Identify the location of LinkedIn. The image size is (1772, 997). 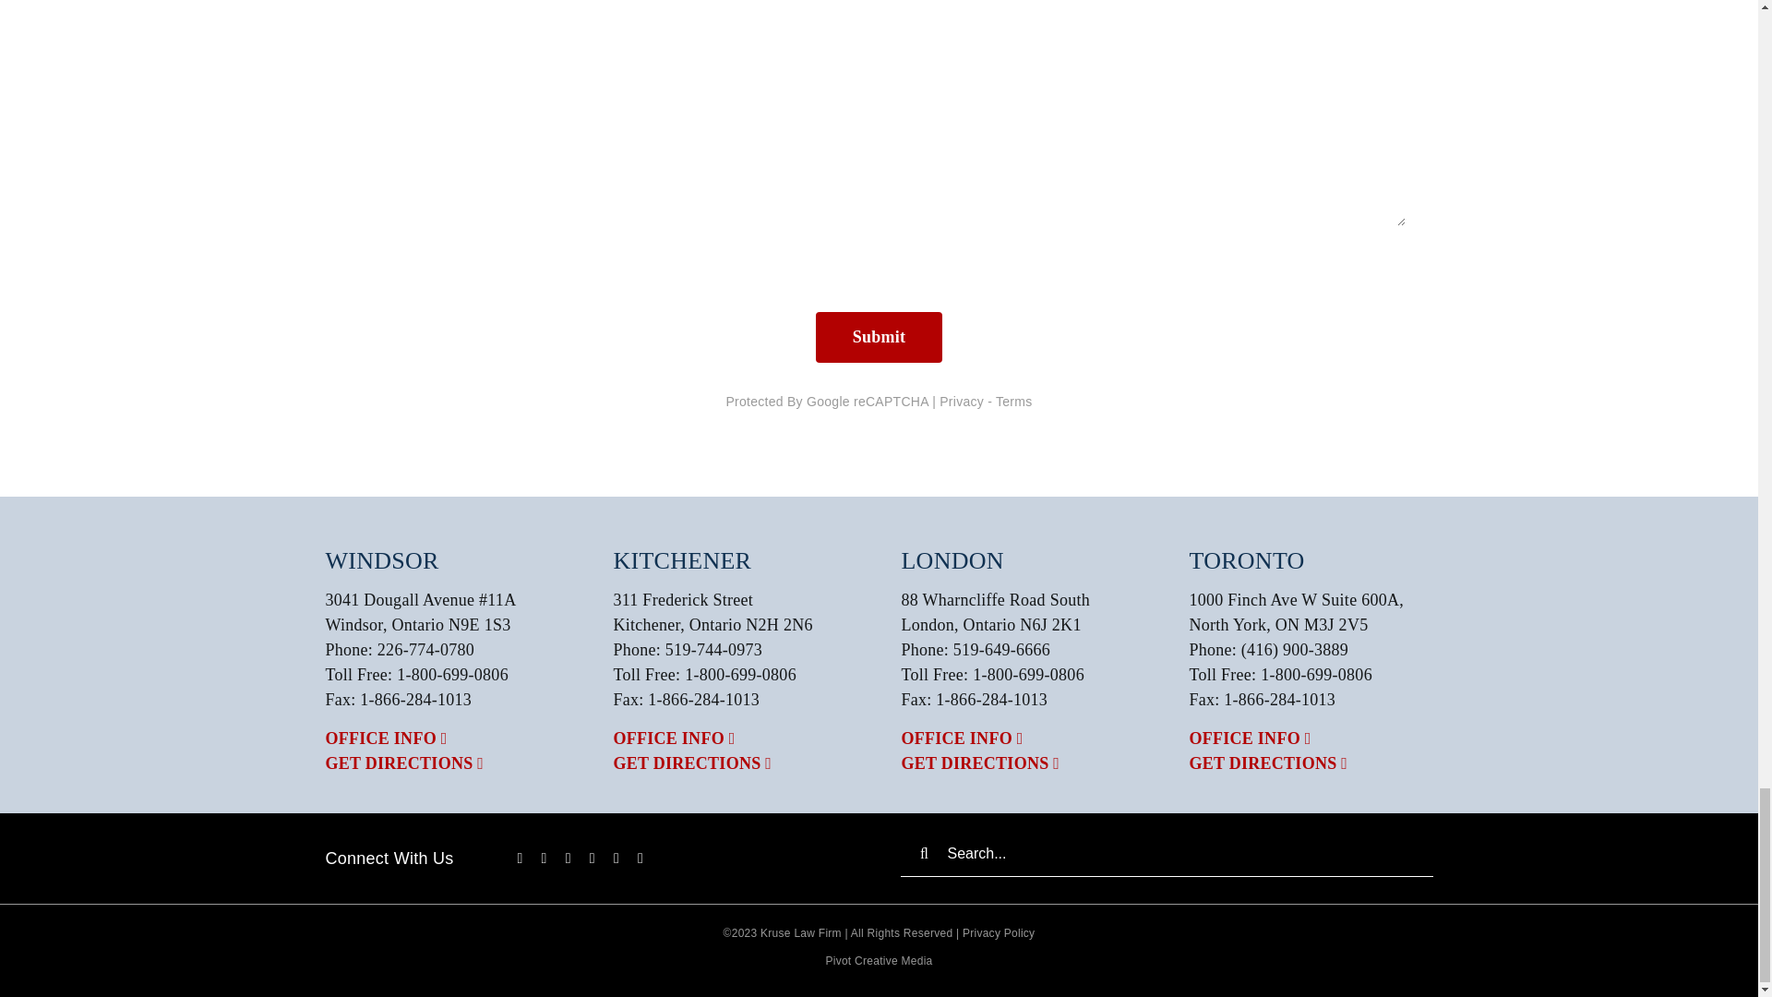
(616, 859).